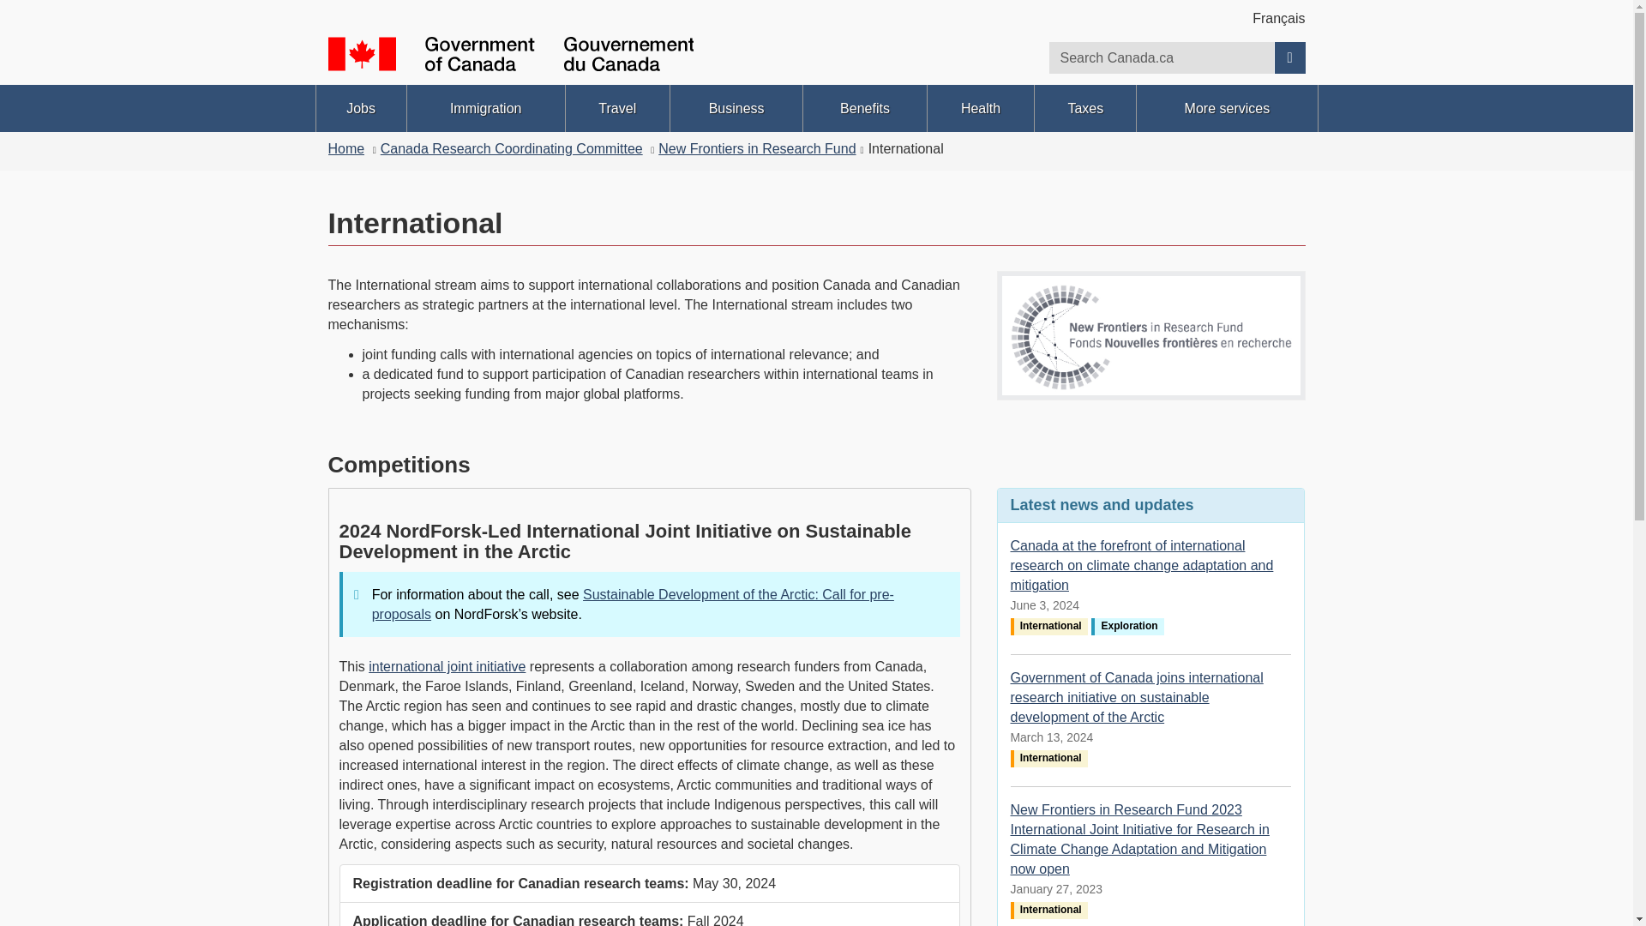 Image resolution: width=1646 pixels, height=926 pixels. What do you see at coordinates (1289, 57) in the screenshot?
I see `Search` at bounding box center [1289, 57].